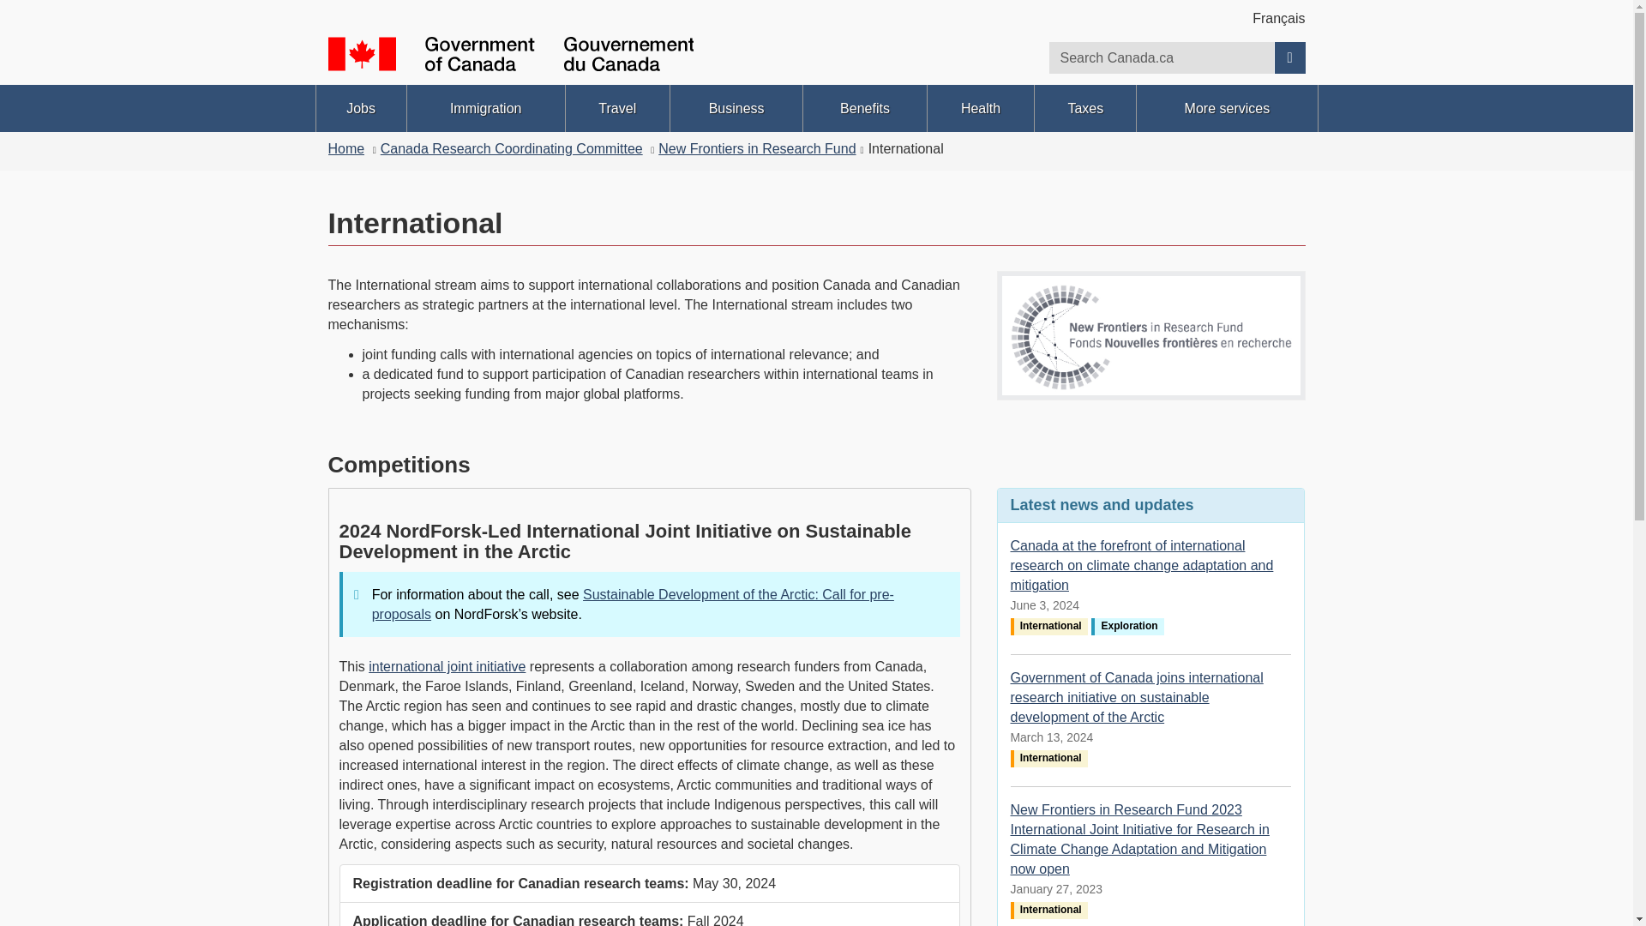 Image resolution: width=1646 pixels, height=926 pixels. What do you see at coordinates (1289, 57) in the screenshot?
I see `Search` at bounding box center [1289, 57].